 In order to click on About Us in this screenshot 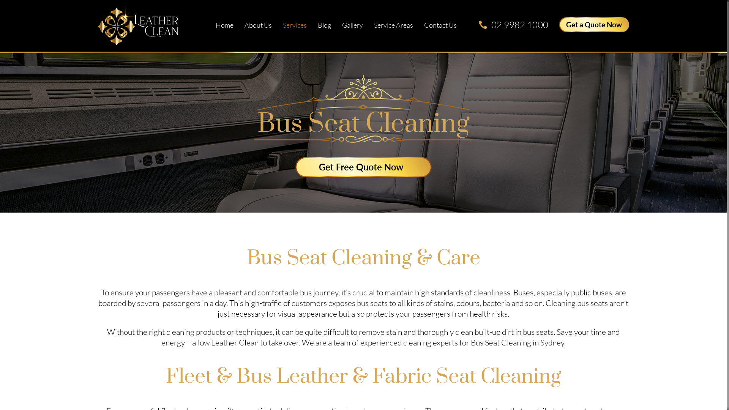, I will do `click(258, 25)`.